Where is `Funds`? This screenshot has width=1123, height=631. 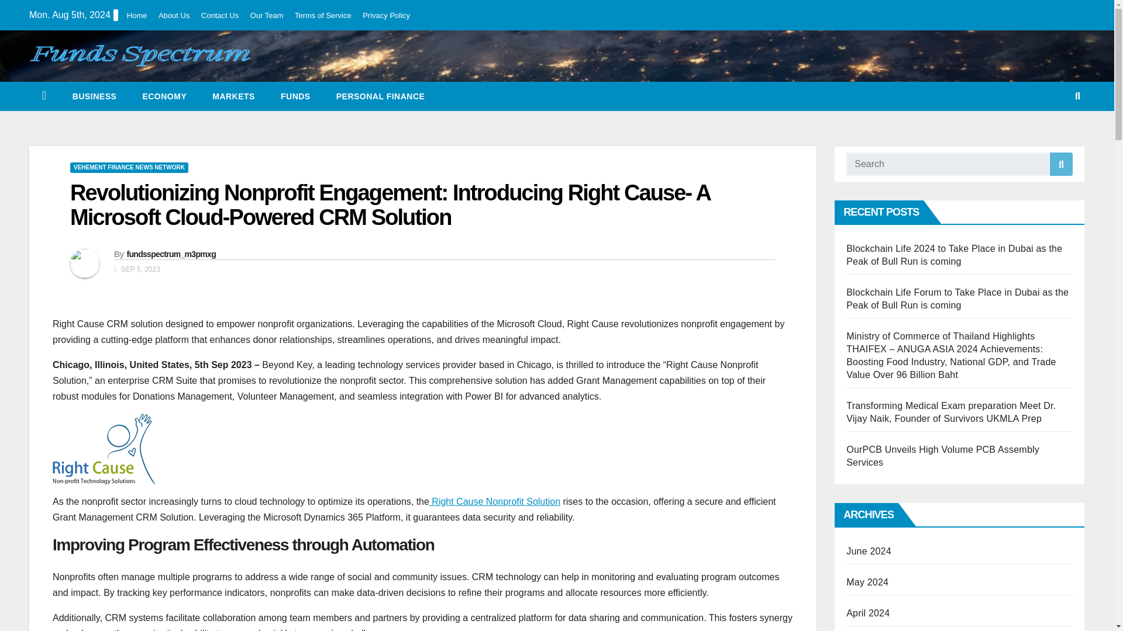
Funds is located at coordinates (295, 96).